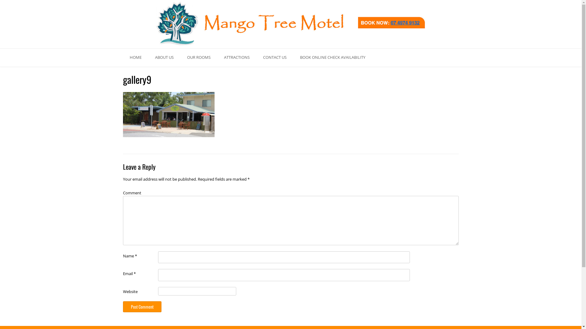 Image resolution: width=586 pixels, height=329 pixels. I want to click on BOOK ONLINE CHECK AVAILABILITY, so click(332, 58).